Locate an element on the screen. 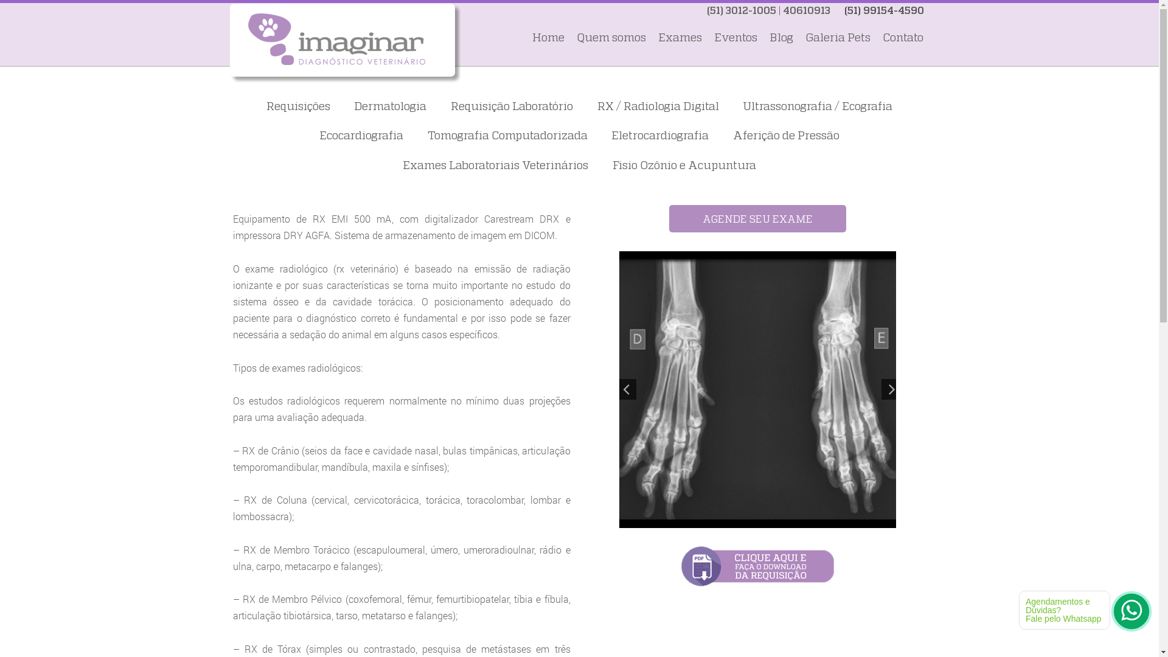 This screenshot has width=1168, height=657. AGENDE SEU EXAME is located at coordinates (758, 219).